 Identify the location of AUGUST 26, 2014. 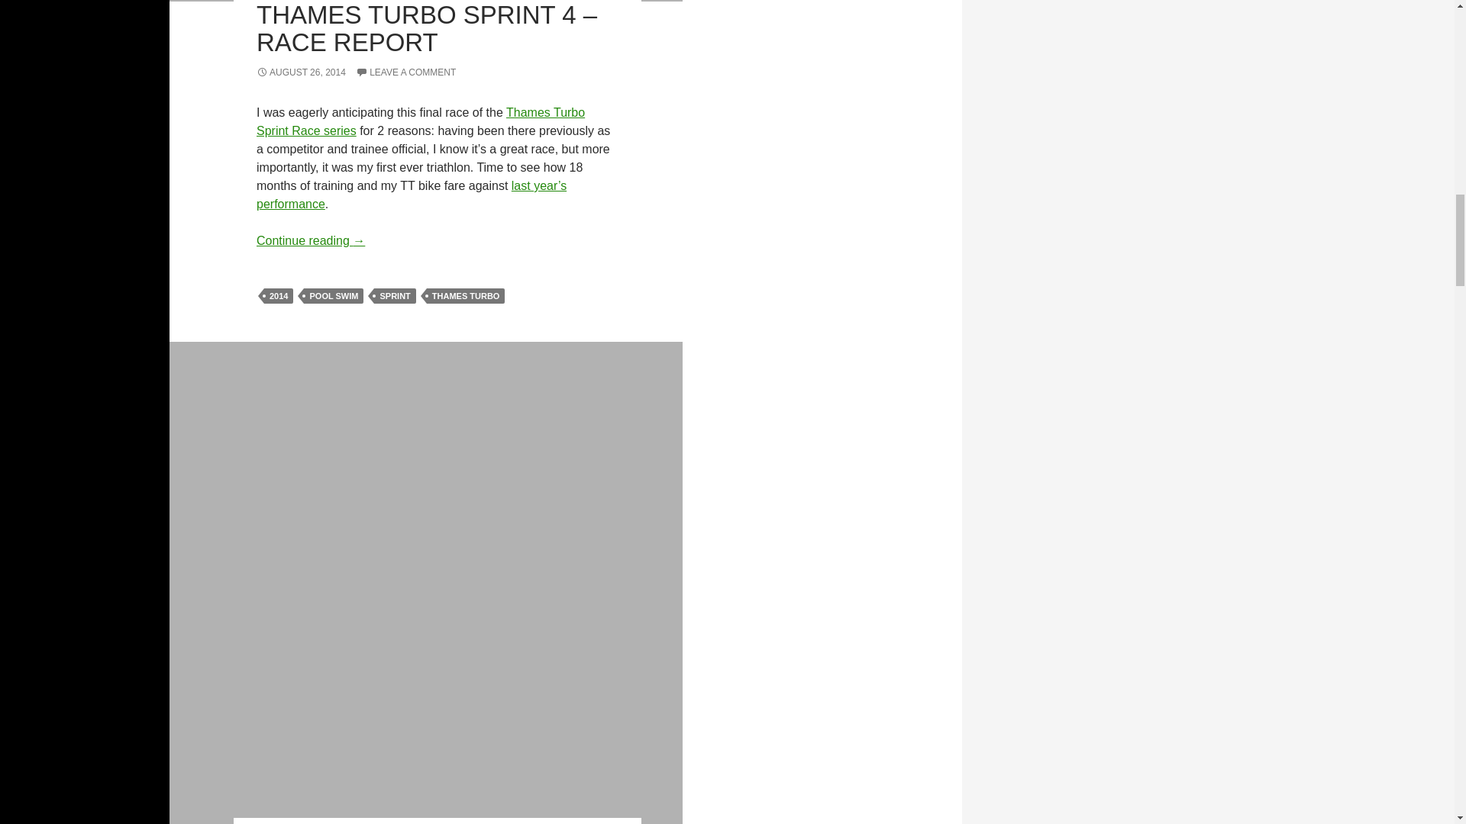
(301, 72).